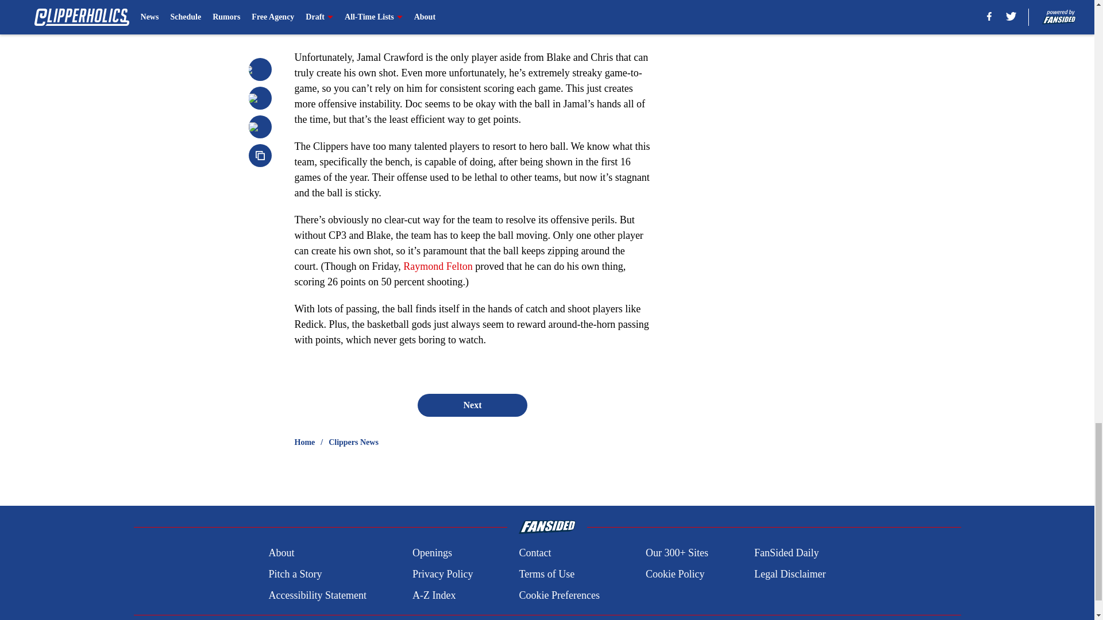  Describe the element at coordinates (353, 442) in the screenshot. I see `Clippers News` at that location.